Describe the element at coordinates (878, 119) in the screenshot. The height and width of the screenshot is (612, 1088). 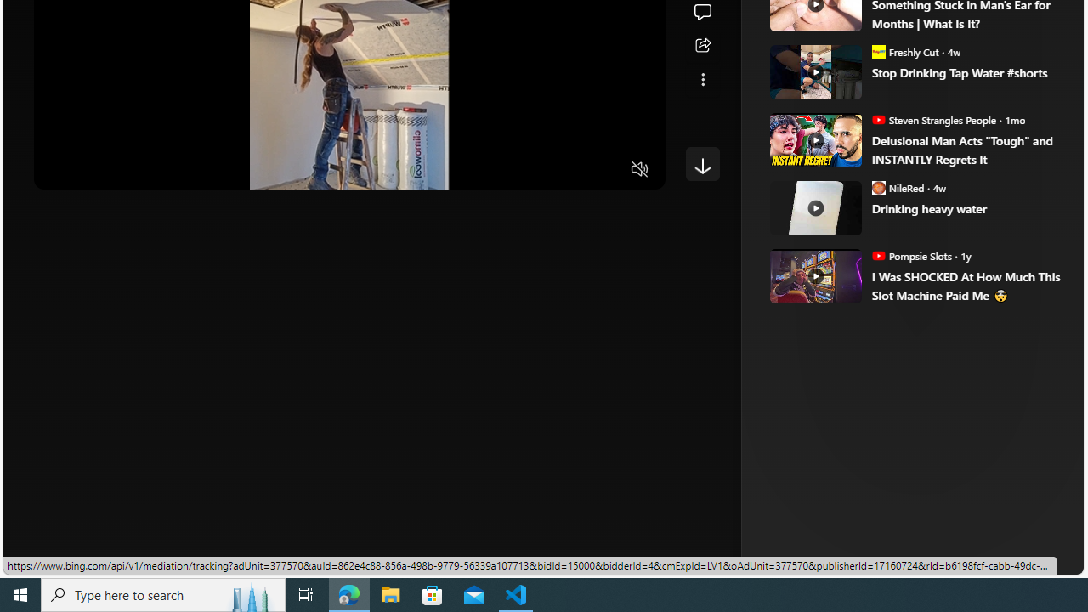
I see `Steven Strangles People` at that location.